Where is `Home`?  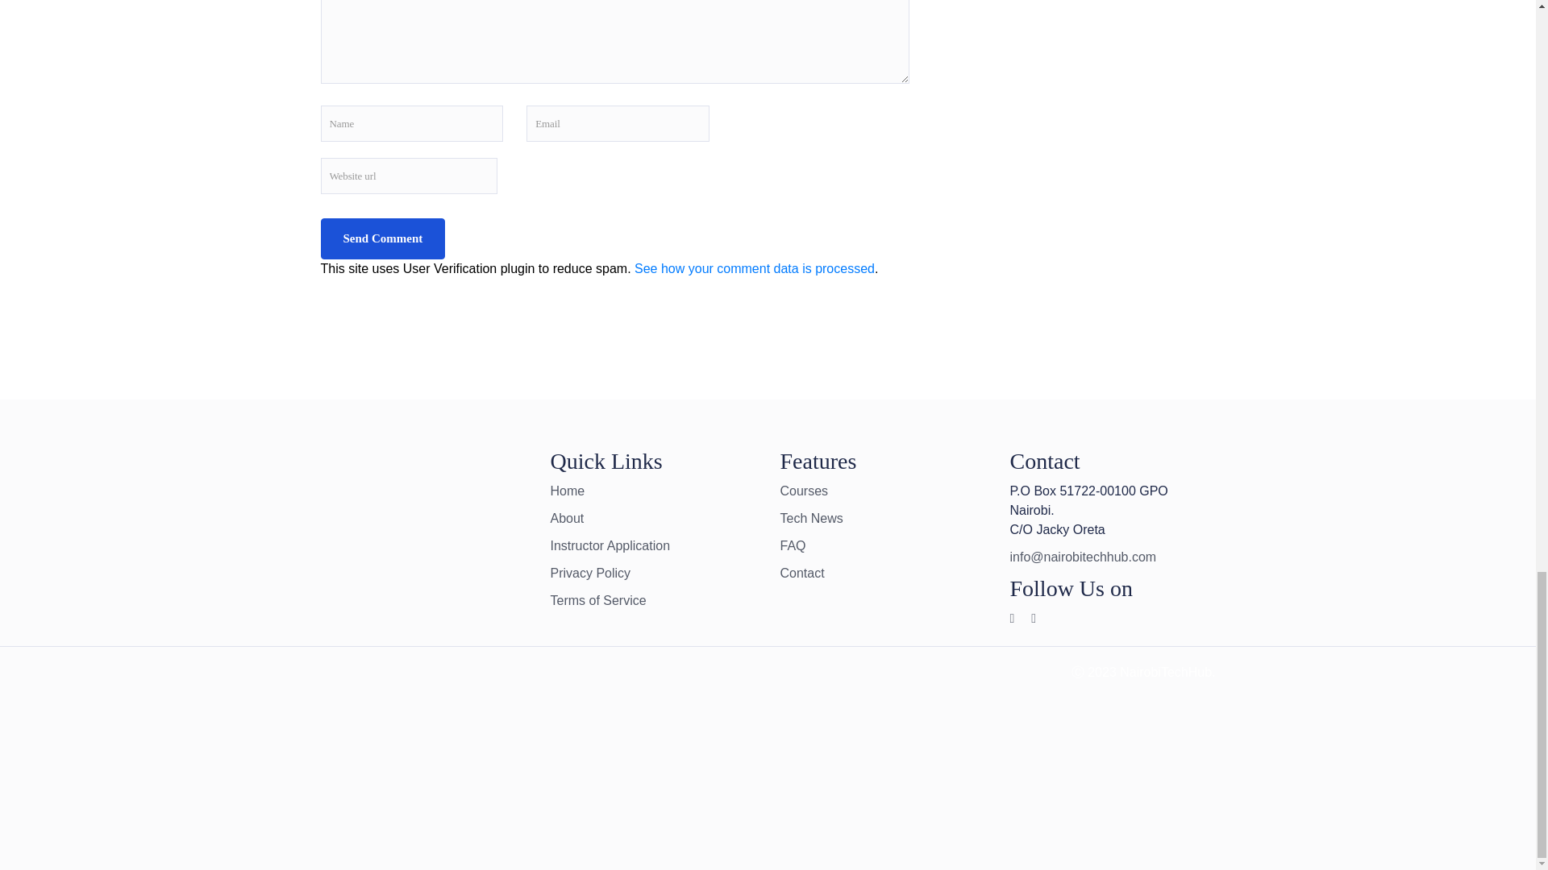 Home is located at coordinates (567, 490).